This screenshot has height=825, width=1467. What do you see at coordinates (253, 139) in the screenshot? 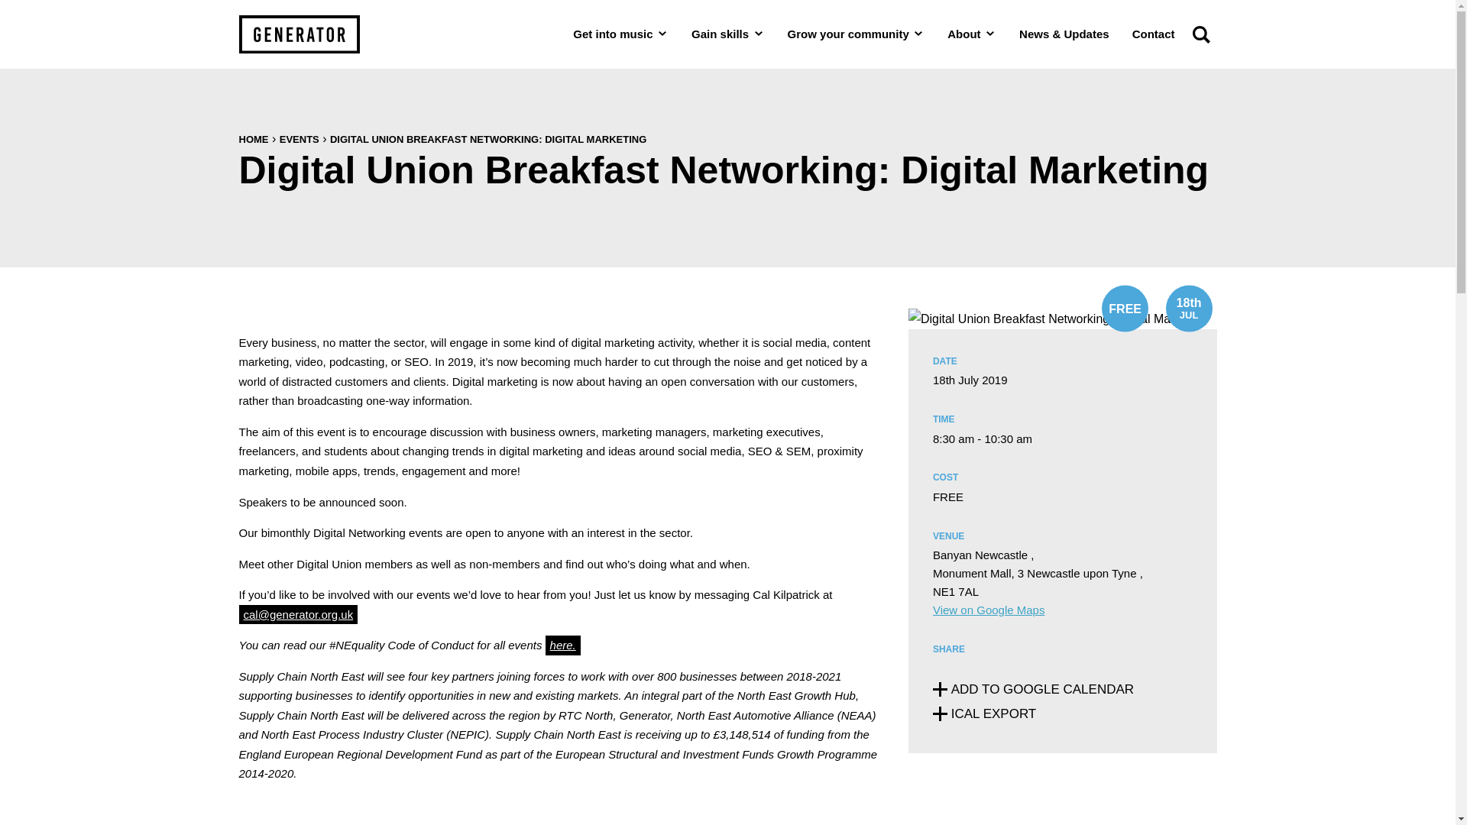
I see `HOME` at bounding box center [253, 139].